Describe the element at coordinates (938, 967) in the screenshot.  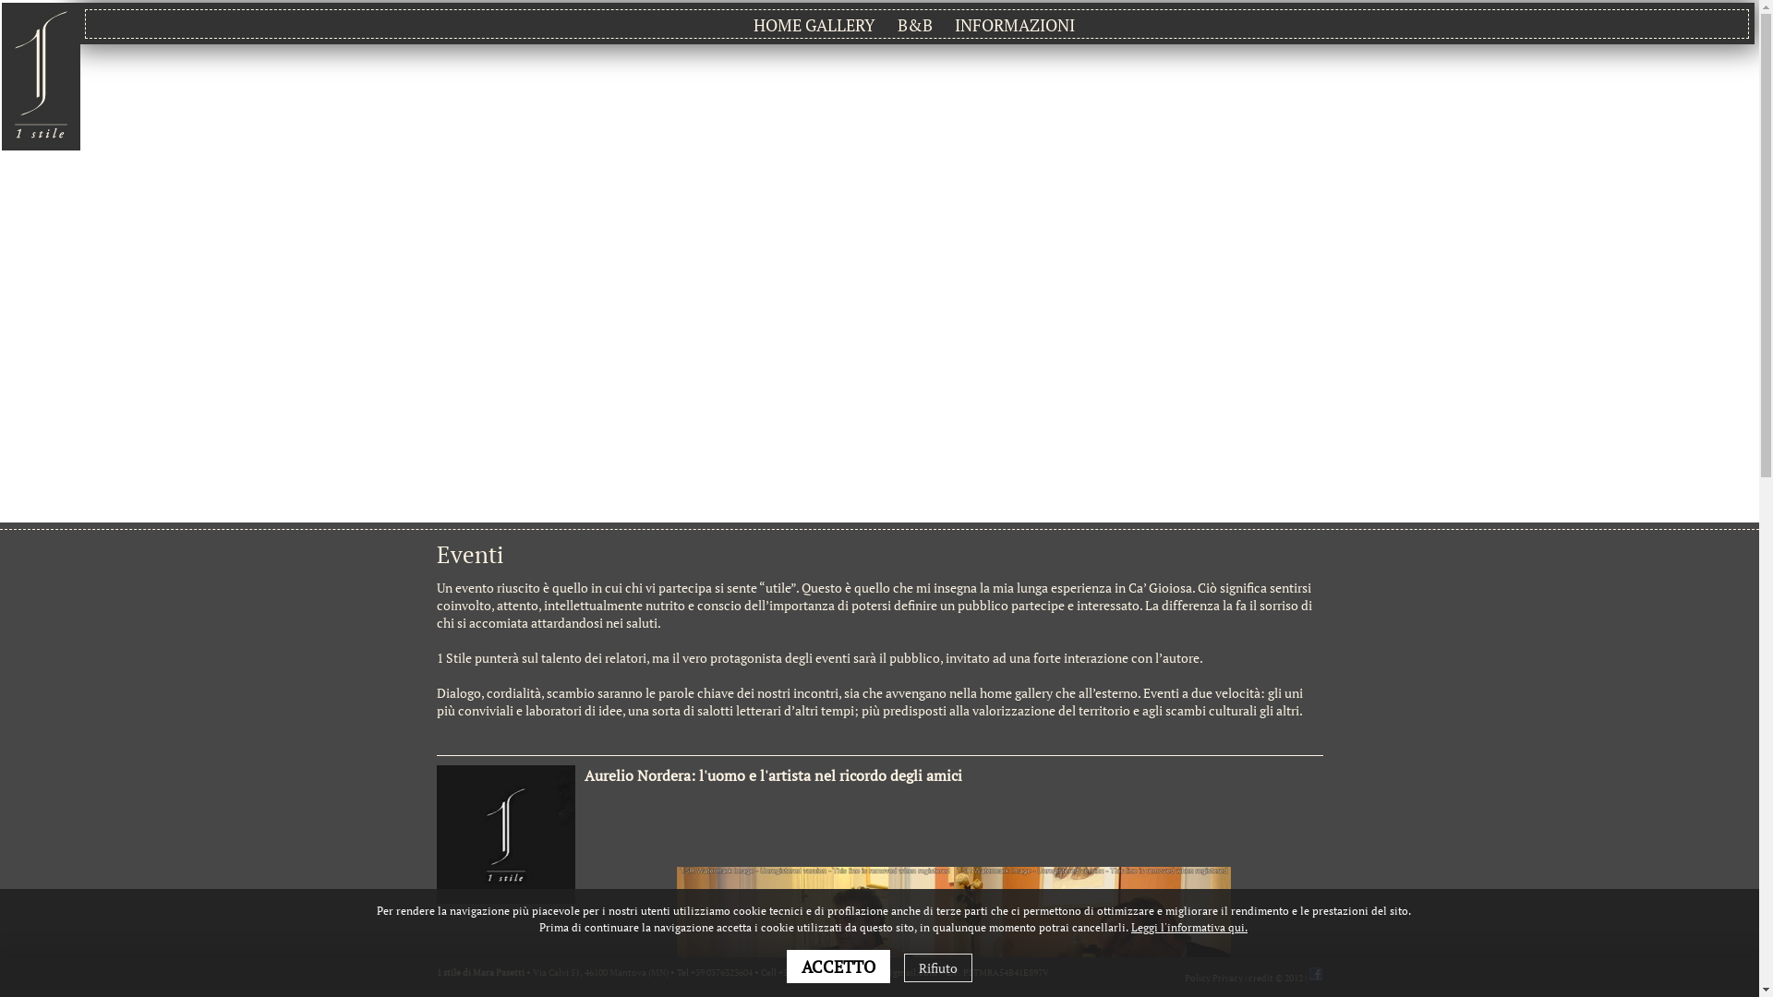
I see `Rifiuto` at that location.